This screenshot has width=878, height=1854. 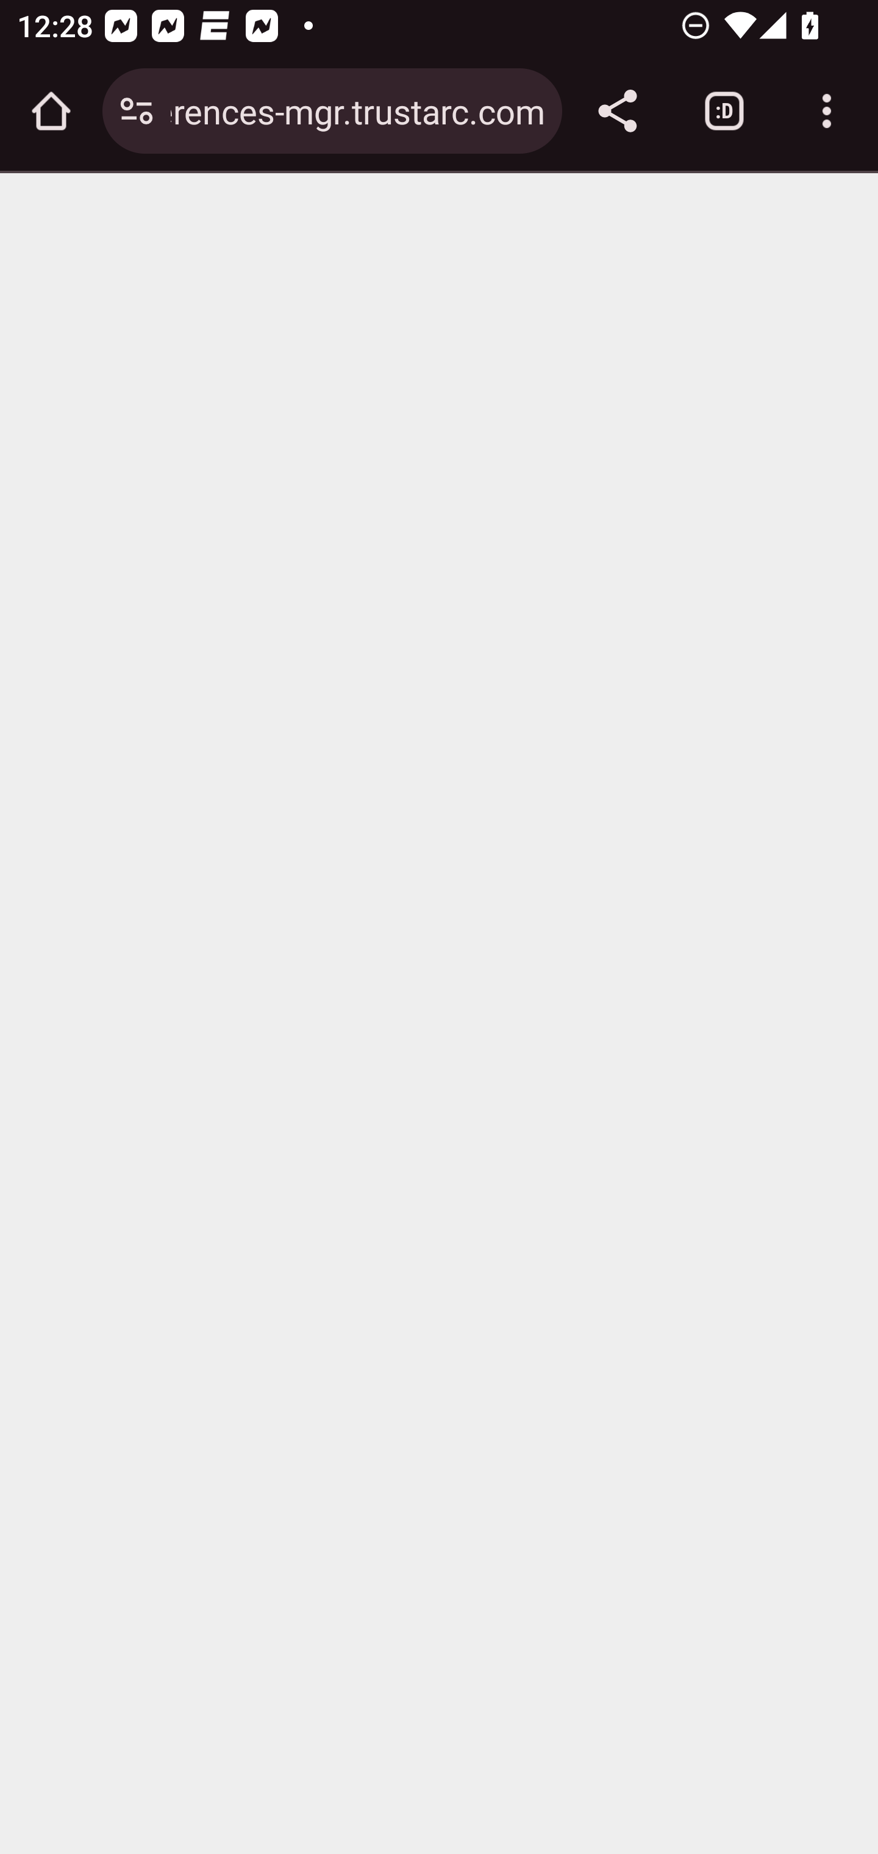 What do you see at coordinates (137, 111) in the screenshot?
I see `Connection is secure` at bounding box center [137, 111].